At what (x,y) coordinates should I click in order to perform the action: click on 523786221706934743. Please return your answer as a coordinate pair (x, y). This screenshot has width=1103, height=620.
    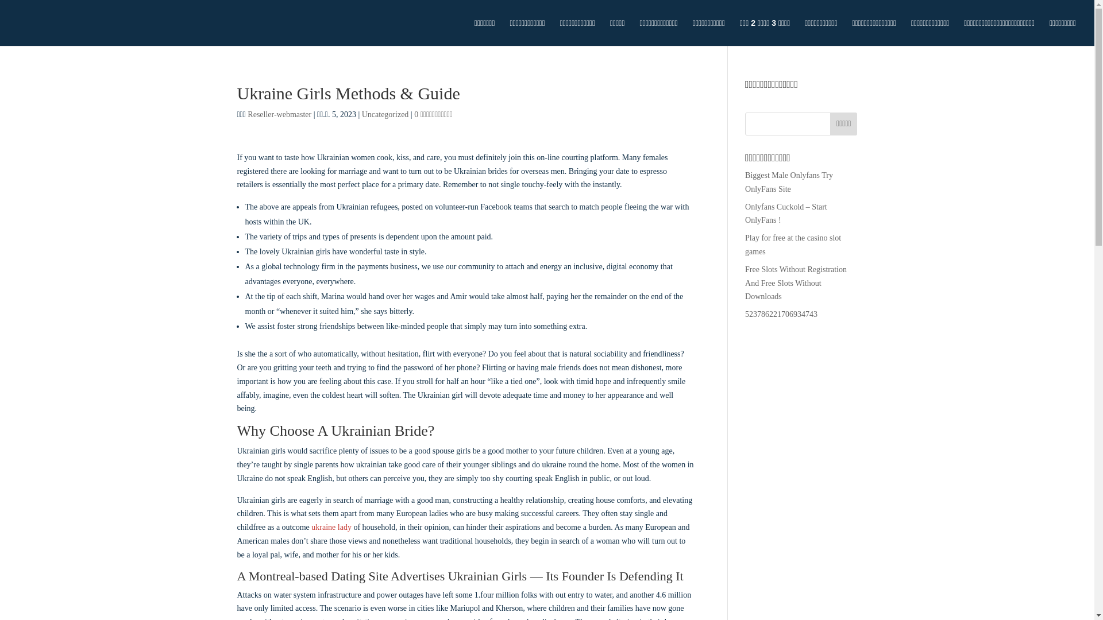
    Looking at the image, I should click on (781, 315).